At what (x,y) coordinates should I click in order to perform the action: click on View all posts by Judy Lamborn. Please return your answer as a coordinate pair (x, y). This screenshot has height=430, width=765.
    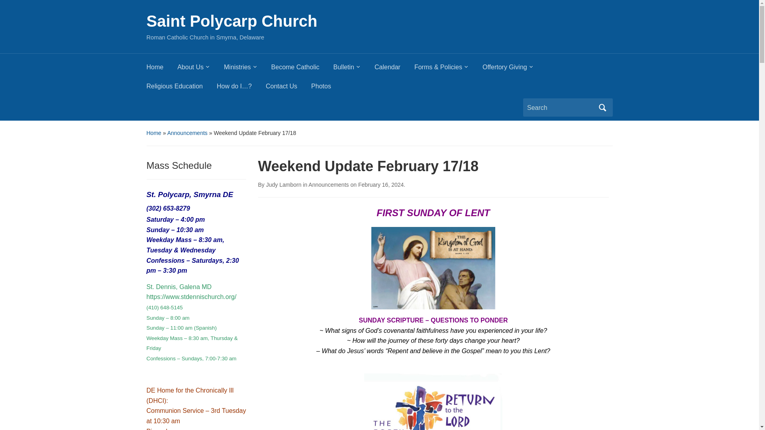
    Looking at the image, I should click on (284, 184).